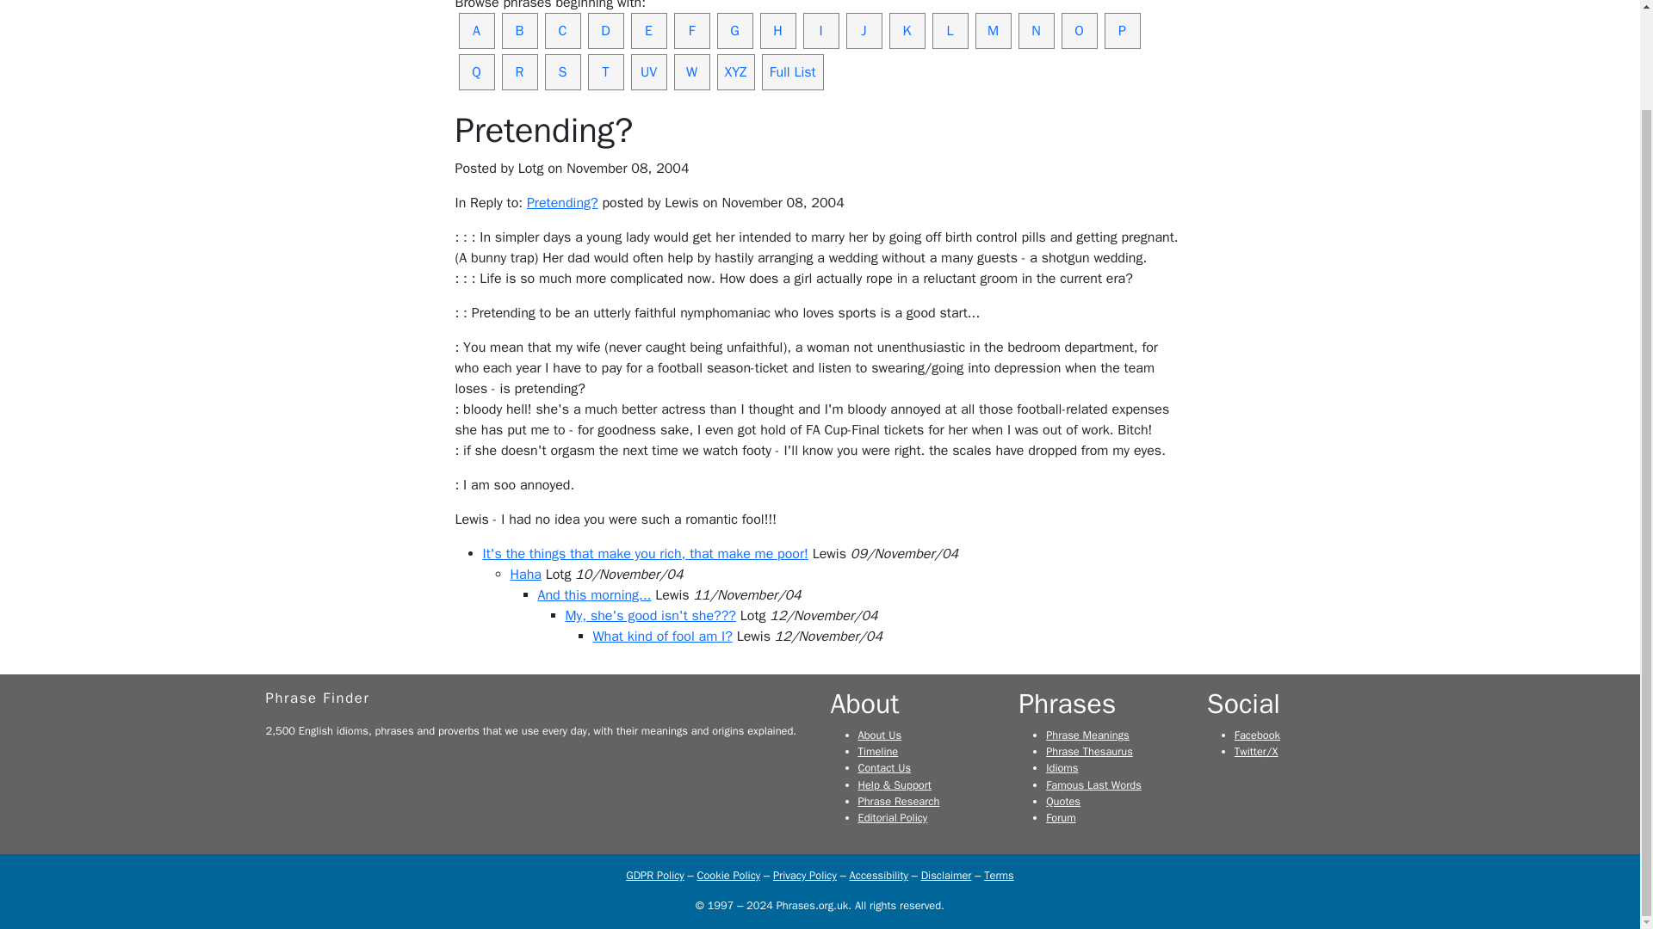 This screenshot has height=929, width=1653. Describe the element at coordinates (1122, 31) in the screenshot. I see `Sayings and idioms that begin with the letter P` at that location.